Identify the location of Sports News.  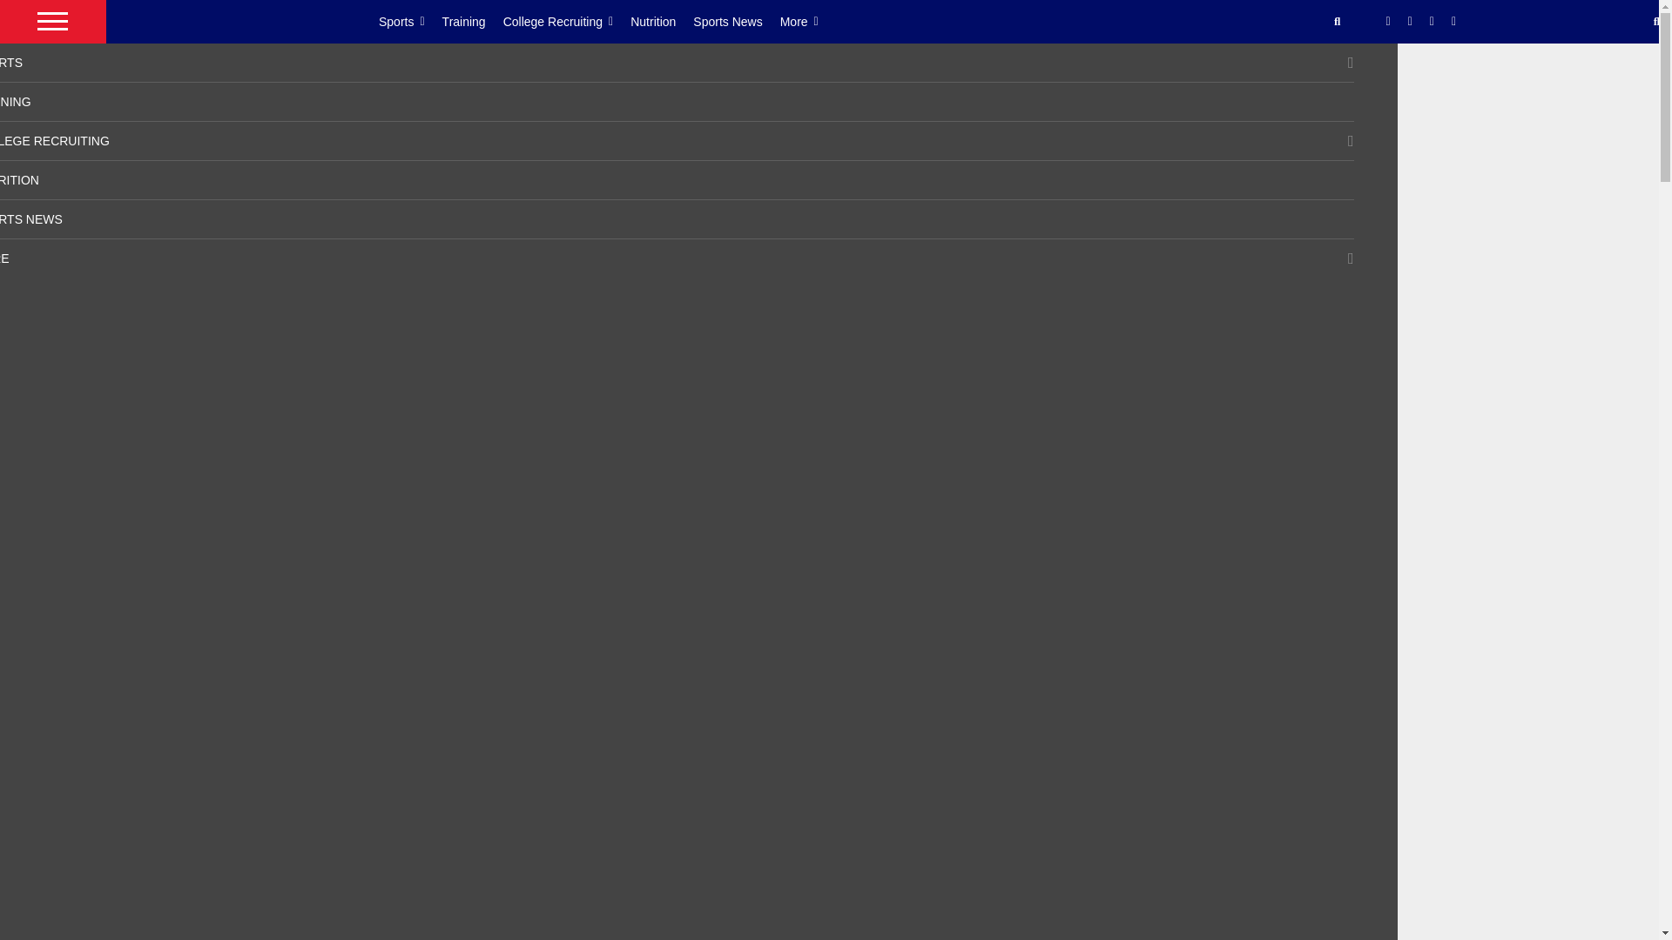
(736, 21).